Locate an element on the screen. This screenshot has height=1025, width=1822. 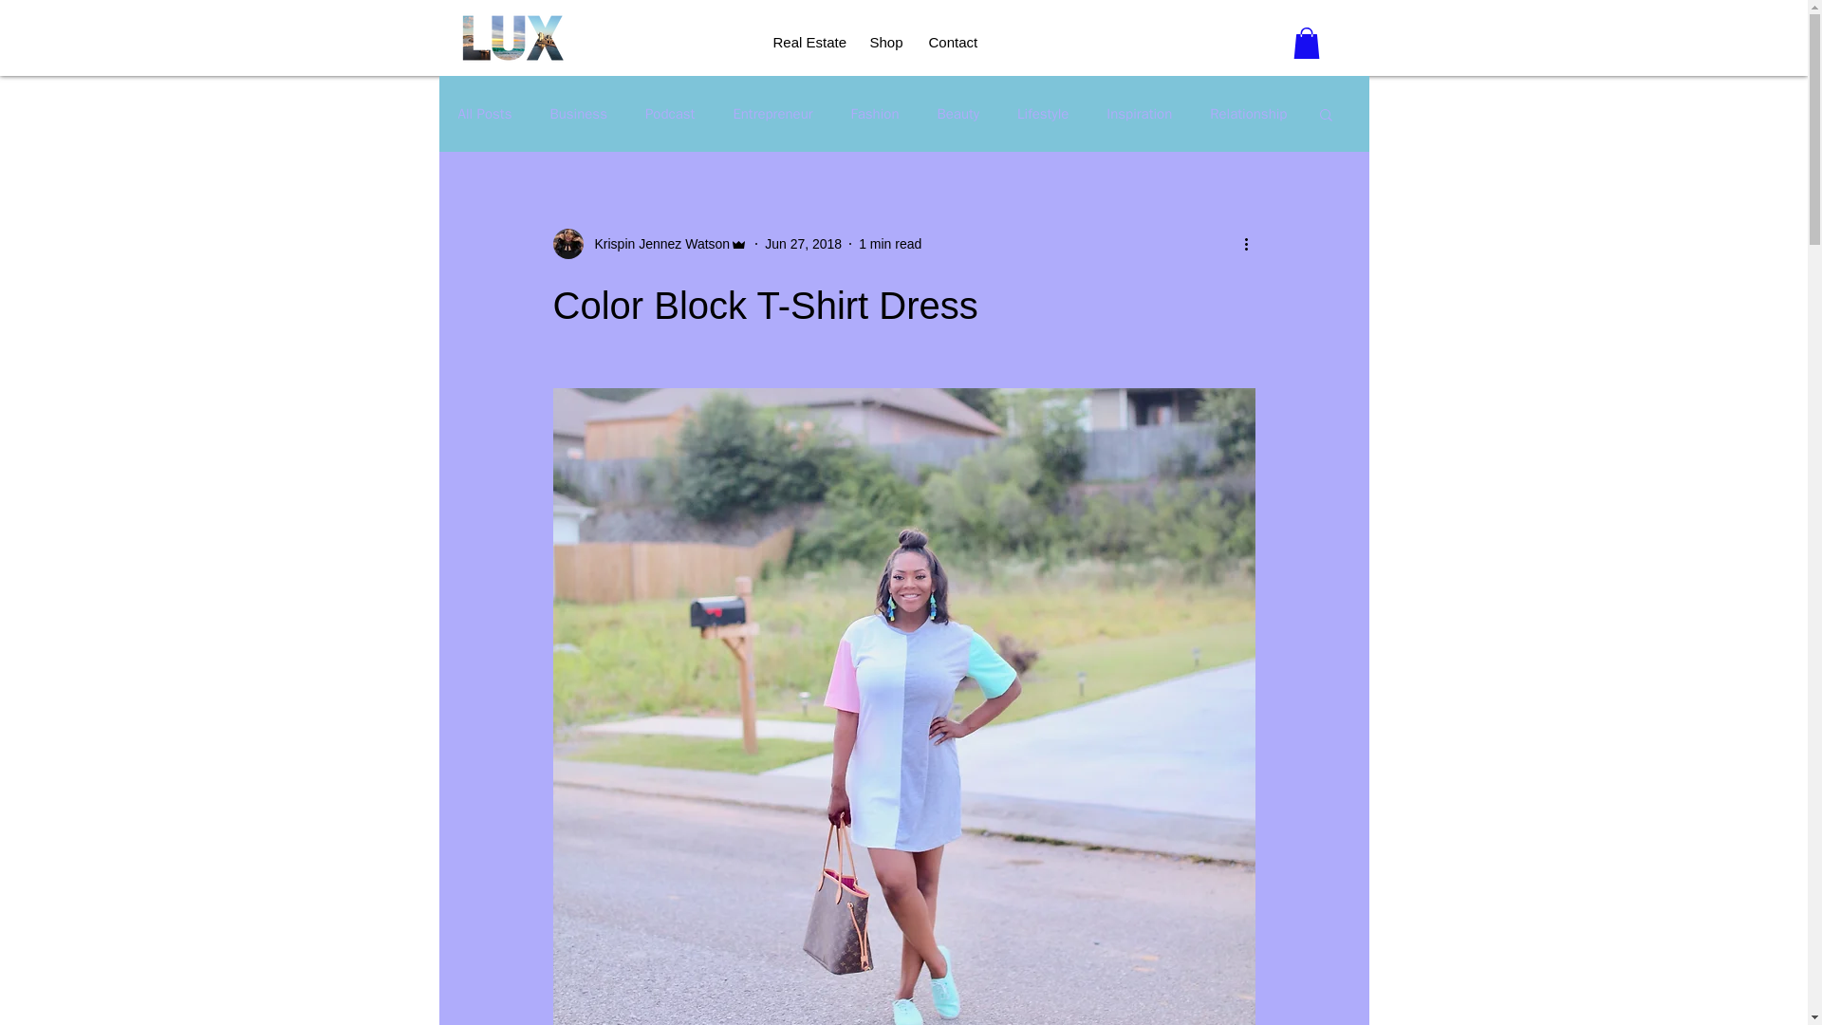
Relationship is located at coordinates (1247, 114).